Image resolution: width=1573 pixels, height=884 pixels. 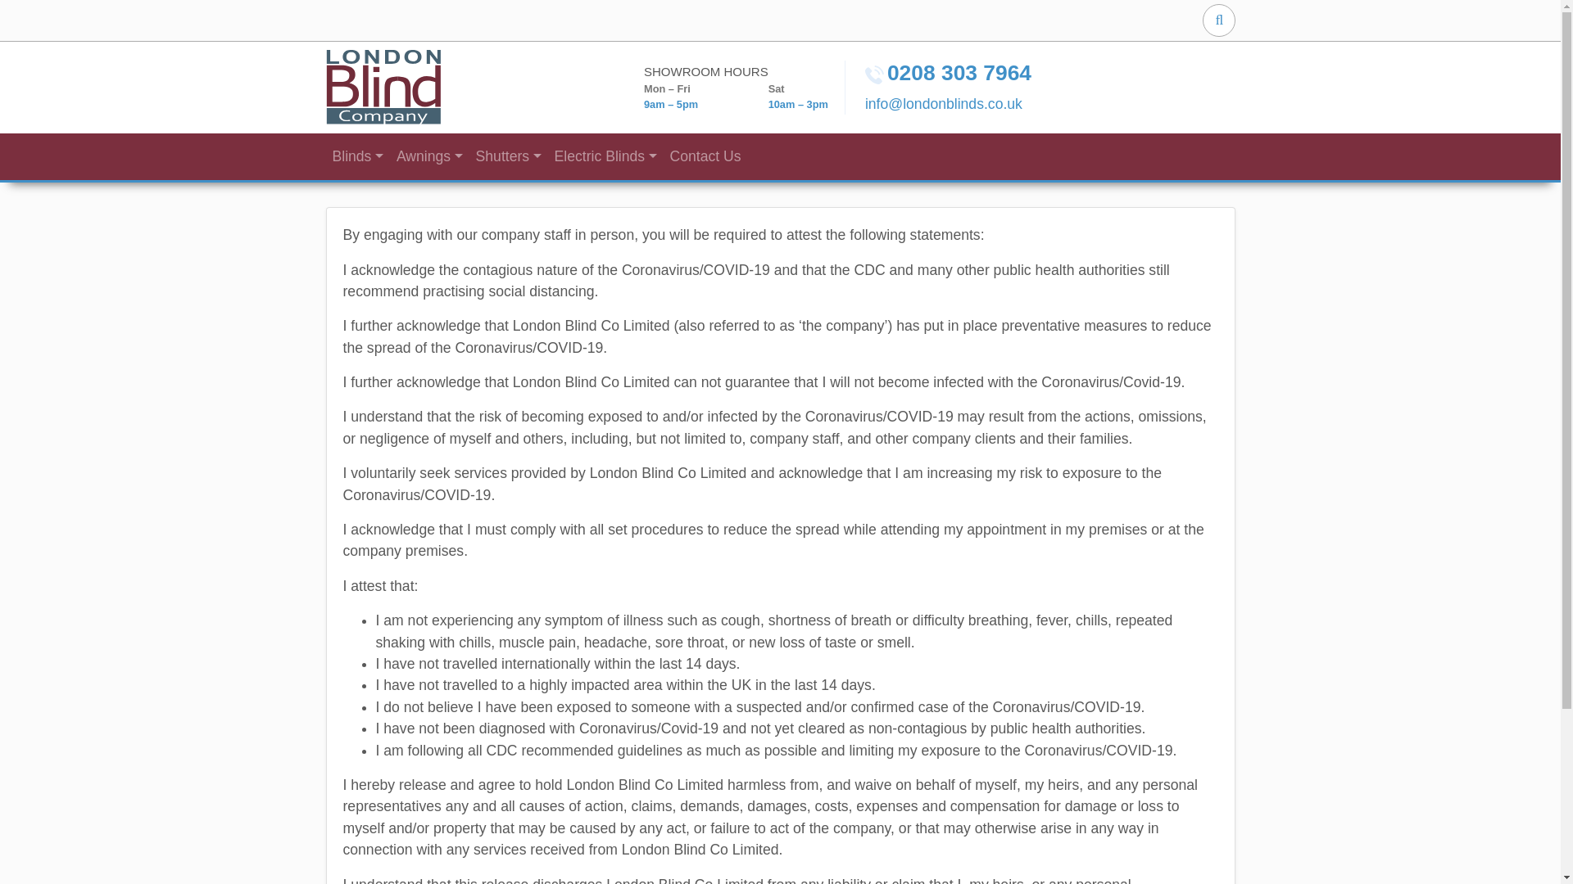 I want to click on Electric Blinds, so click(x=605, y=156).